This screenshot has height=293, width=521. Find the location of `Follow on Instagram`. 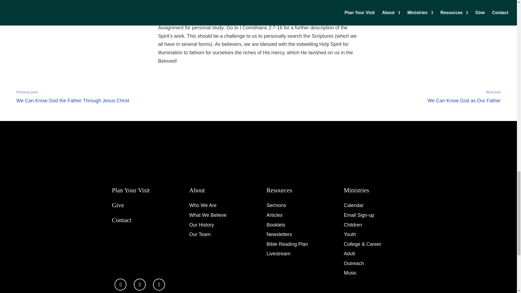

Follow on Instagram is located at coordinates (132, 157).